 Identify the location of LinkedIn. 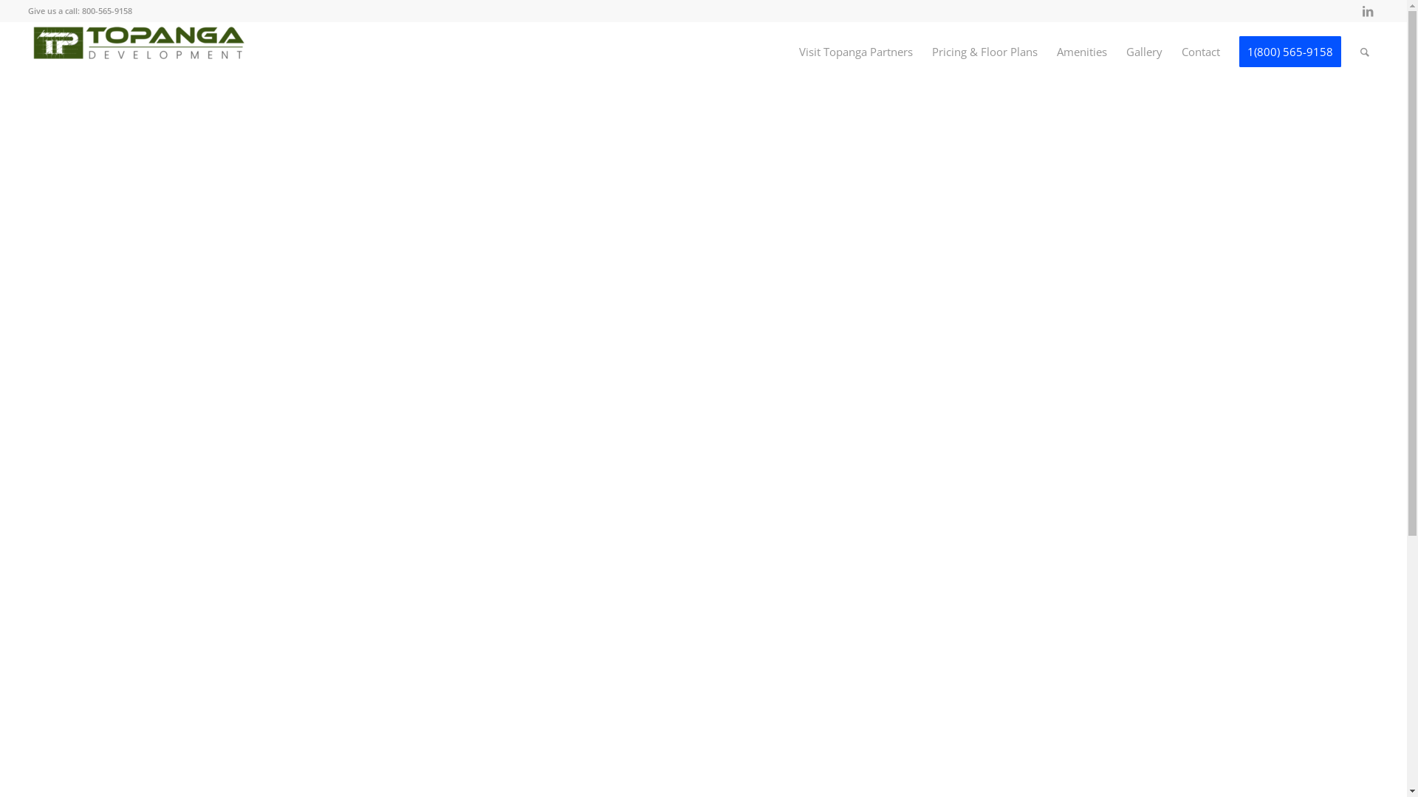
(1368, 11).